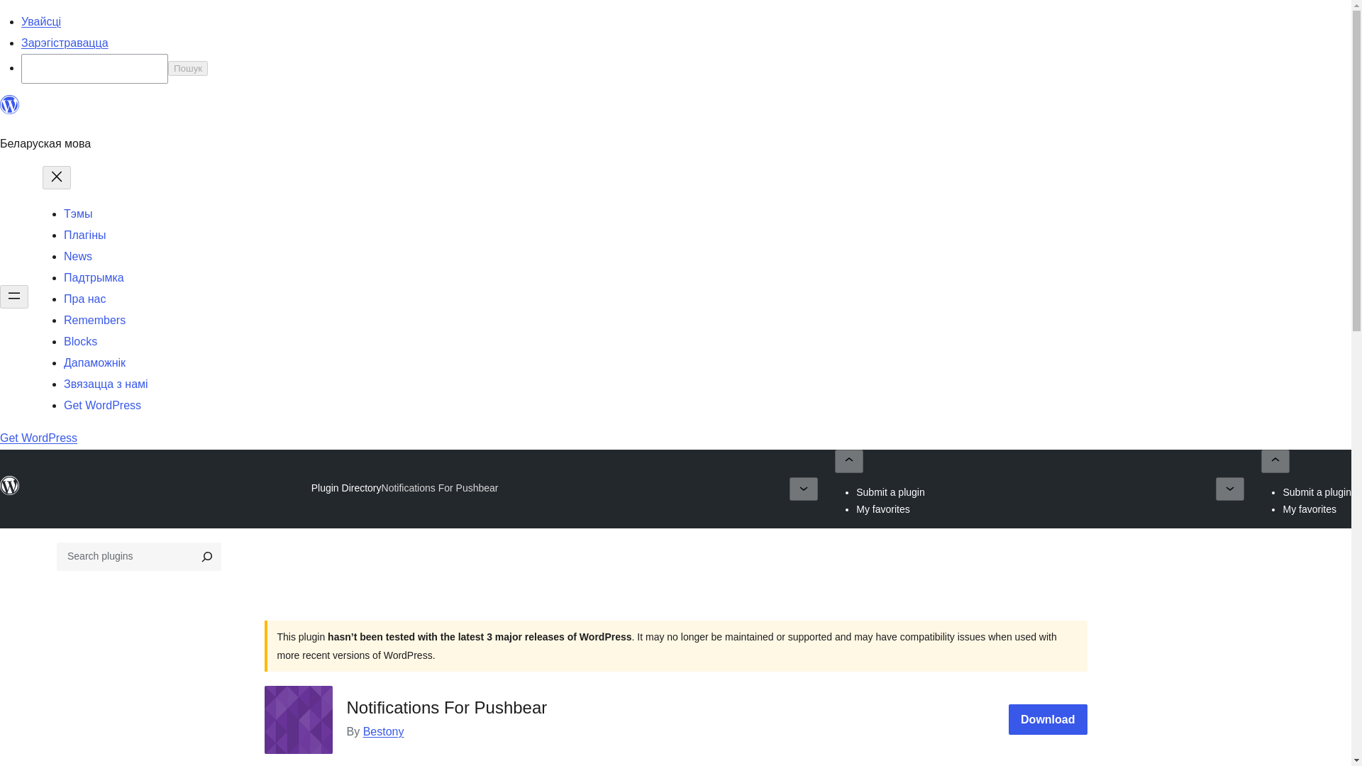 This screenshot has width=1362, height=766. Describe the element at coordinates (10, 111) in the screenshot. I see `WordPress.org` at that location.